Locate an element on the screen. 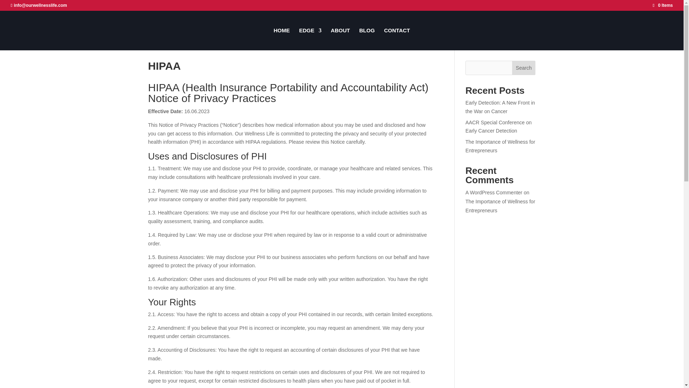  Search is located at coordinates (524, 68).